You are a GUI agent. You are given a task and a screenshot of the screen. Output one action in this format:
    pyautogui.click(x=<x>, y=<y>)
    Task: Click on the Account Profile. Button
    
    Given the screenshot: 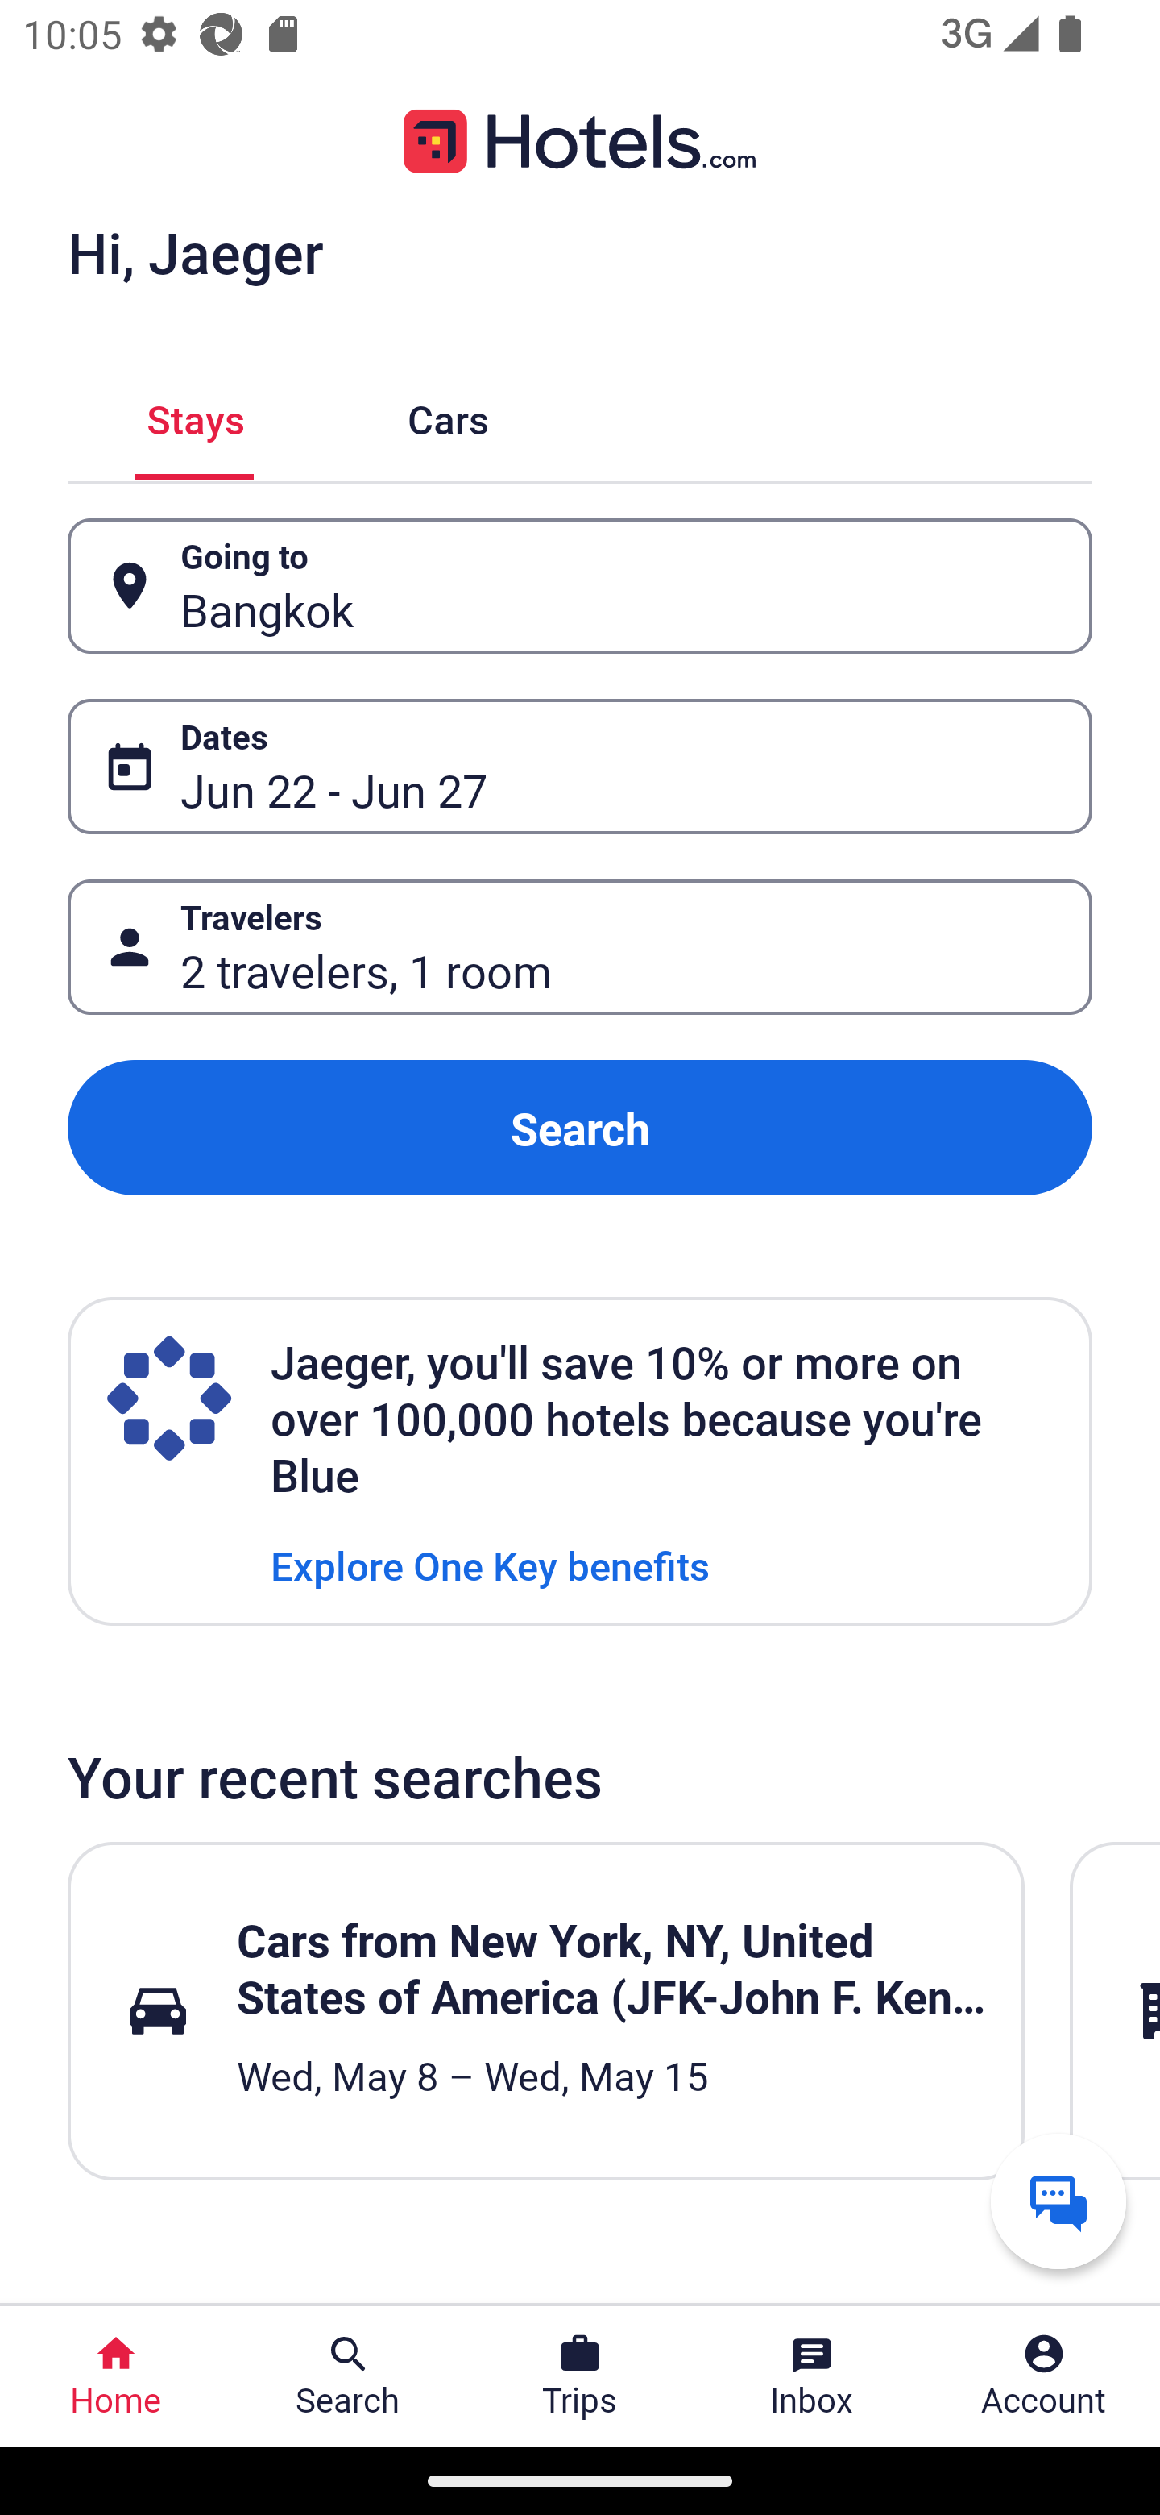 What is the action you would take?
    pyautogui.click(x=1044, y=2376)
    